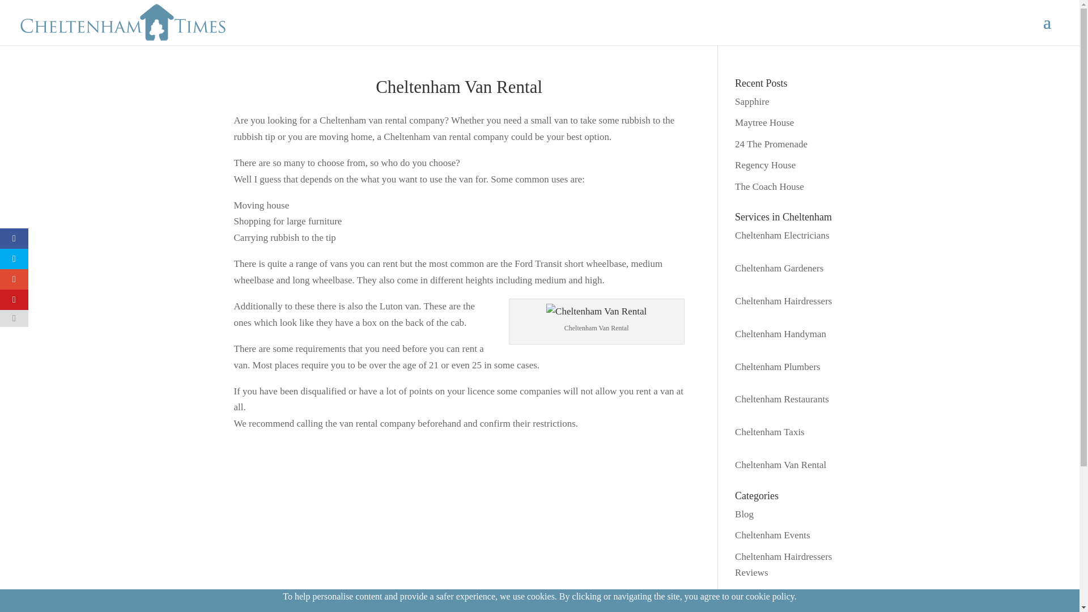  I want to click on A list of Cheltenham Restaurants, so click(782, 399).